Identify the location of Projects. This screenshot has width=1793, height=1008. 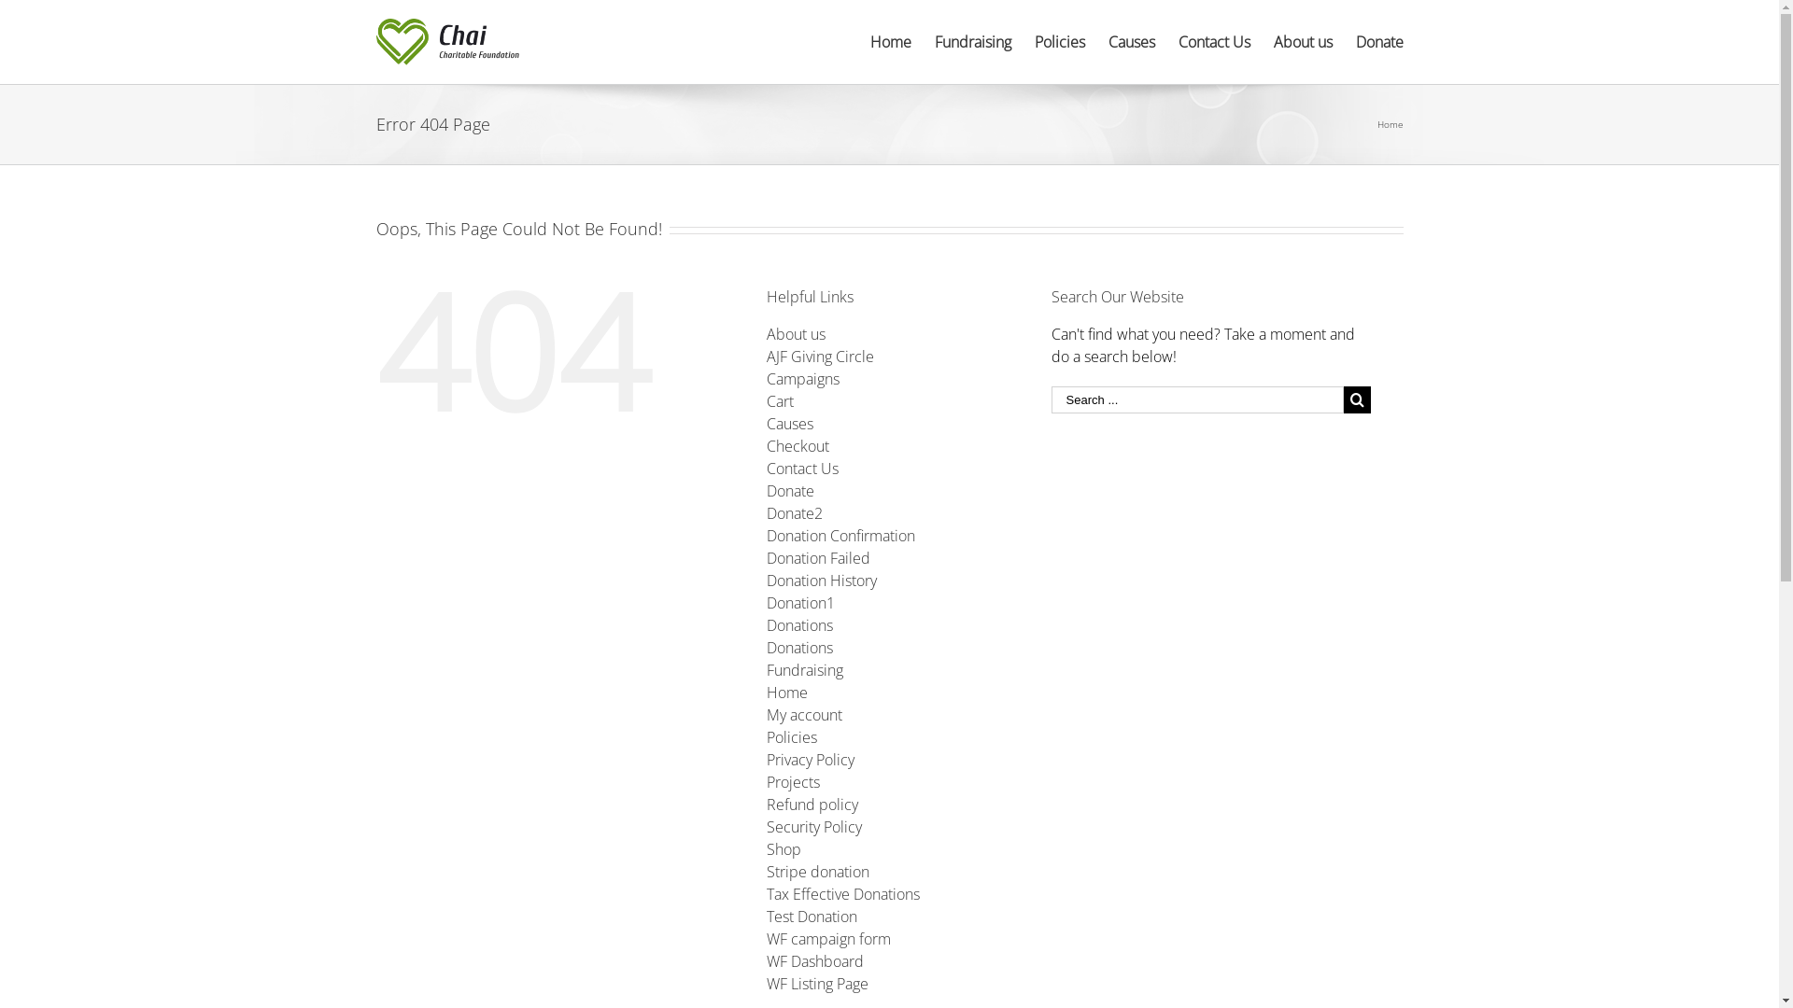
(794, 782).